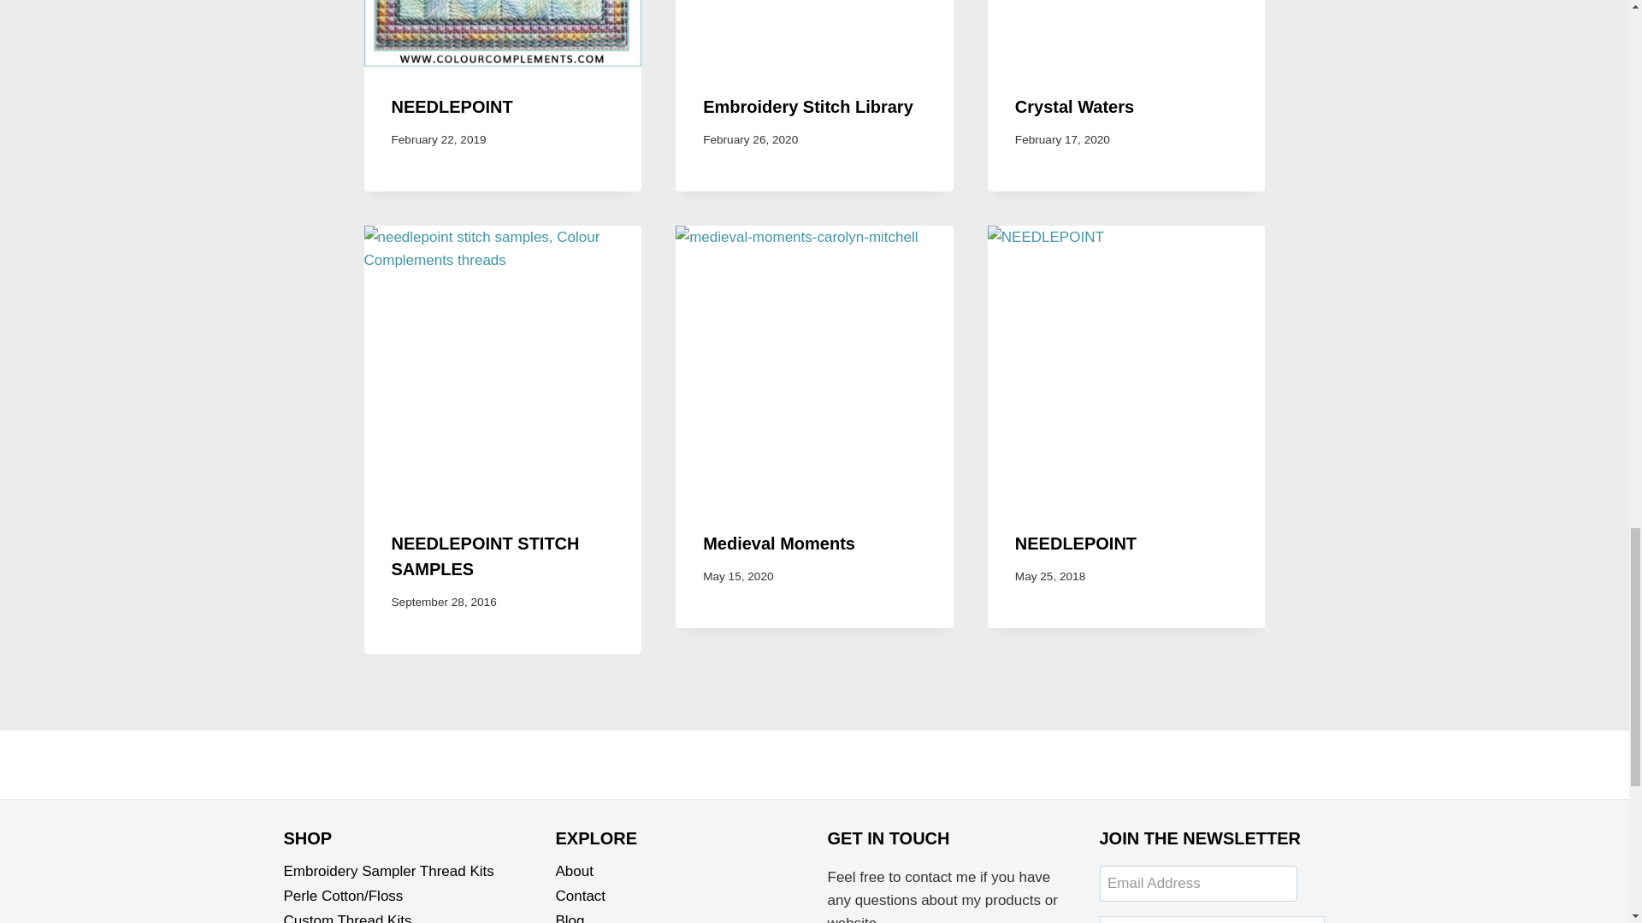 This screenshot has height=923, width=1642. Describe the element at coordinates (452, 107) in the screenshot. I see `NEEDLEPOINT` at that location.